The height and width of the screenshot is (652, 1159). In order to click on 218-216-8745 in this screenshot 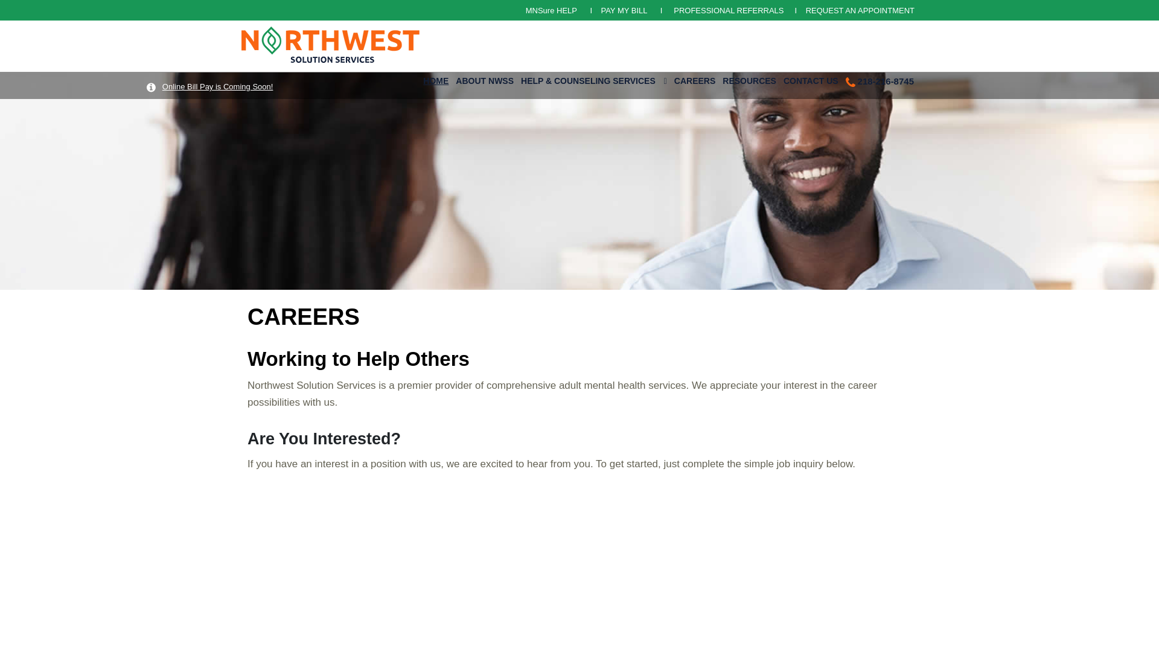, I will do `click(880, 80)`.